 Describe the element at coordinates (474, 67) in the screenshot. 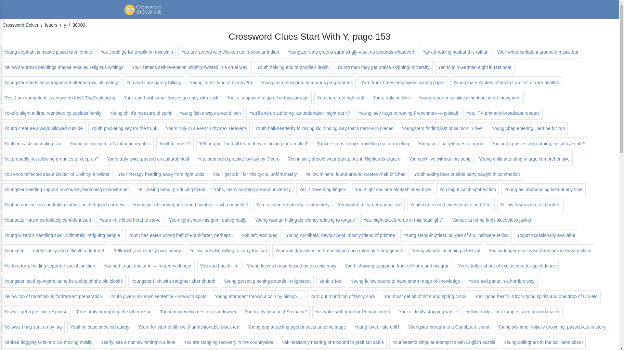

I see `Yen to join German eight in fast boat` at that location.